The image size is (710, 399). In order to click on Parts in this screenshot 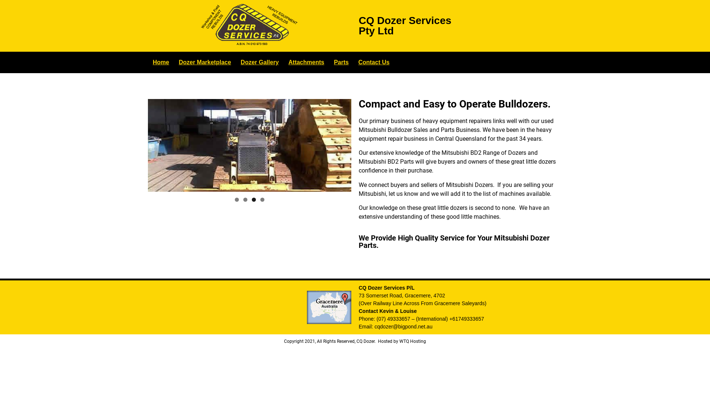, I will do `click(341, 62)`.